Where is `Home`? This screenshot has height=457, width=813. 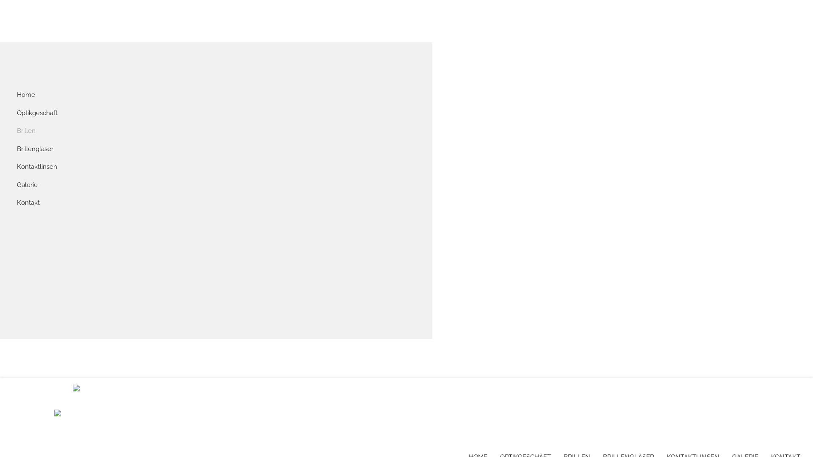 Home is located at coordinates (216, 95).